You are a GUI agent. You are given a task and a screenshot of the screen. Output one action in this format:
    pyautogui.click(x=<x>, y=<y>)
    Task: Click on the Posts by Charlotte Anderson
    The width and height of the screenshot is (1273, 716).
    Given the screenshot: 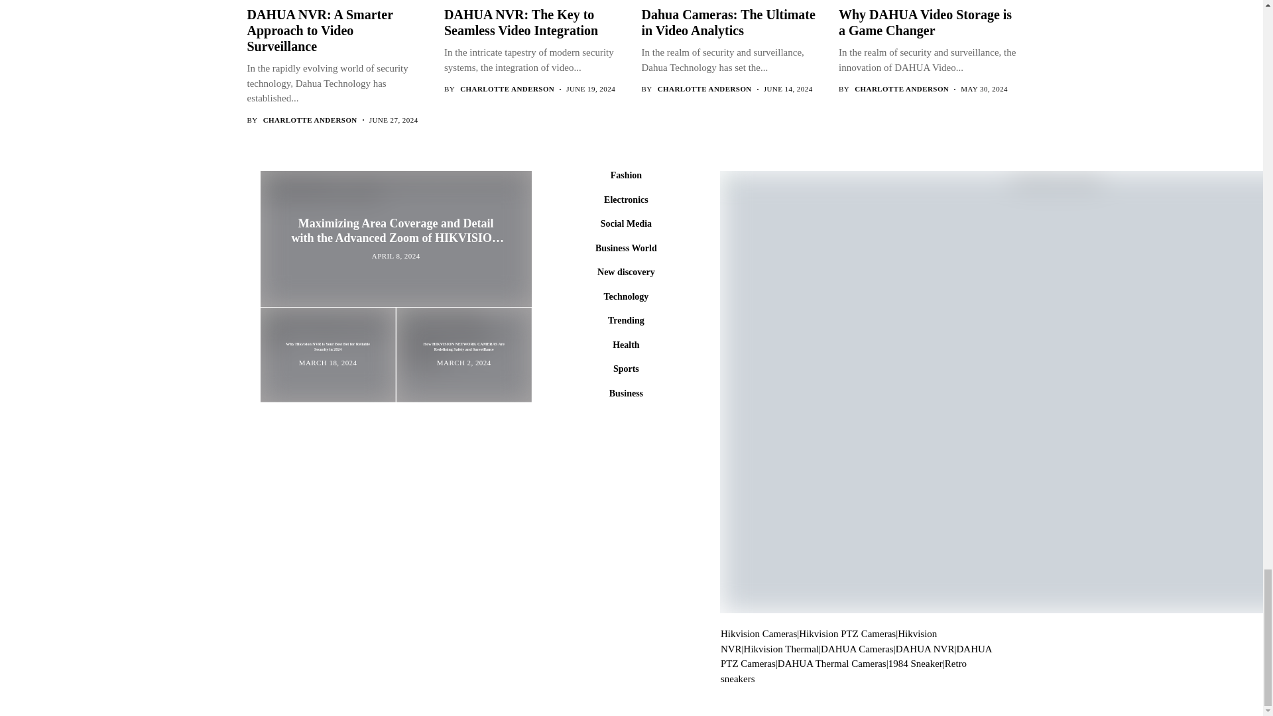 What is the action you would take?
    pyautogui.click(x=507, y=89)
    